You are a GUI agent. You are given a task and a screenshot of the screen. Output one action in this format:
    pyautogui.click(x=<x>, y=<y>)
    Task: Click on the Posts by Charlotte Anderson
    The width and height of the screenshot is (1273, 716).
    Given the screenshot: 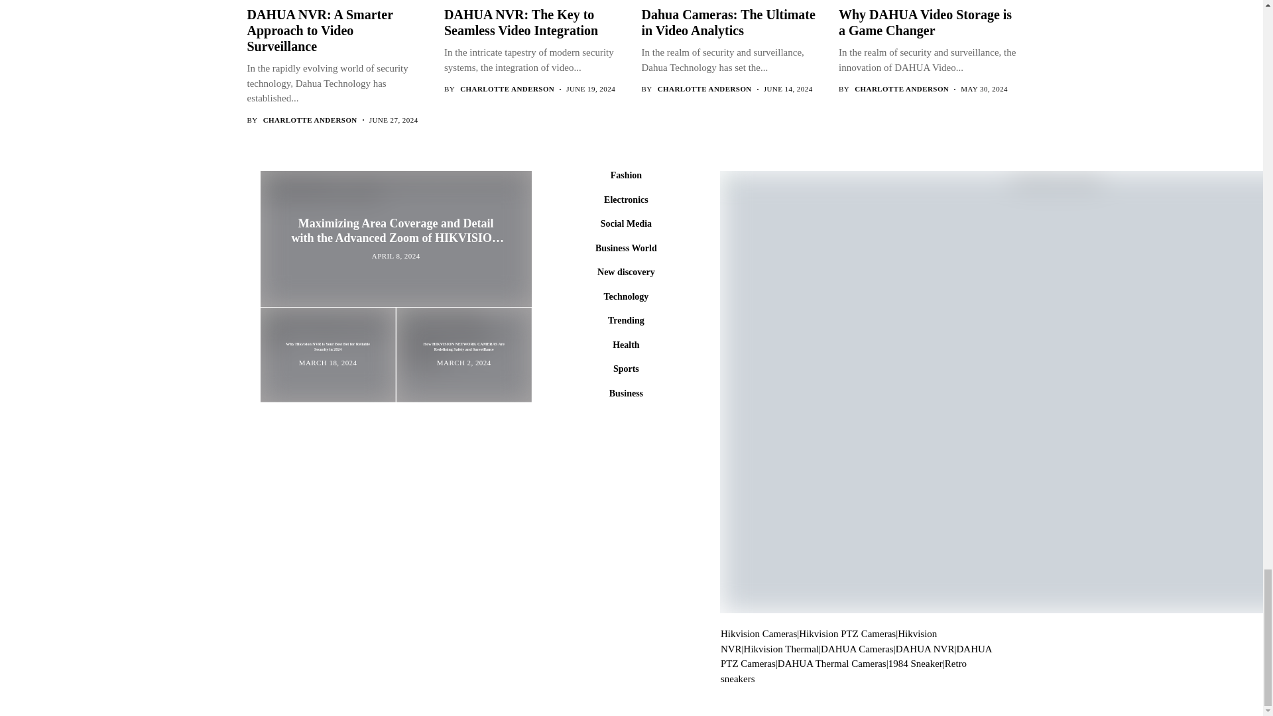 What is the action you would take?
    pyautogui.click(x=507, y=89)
    